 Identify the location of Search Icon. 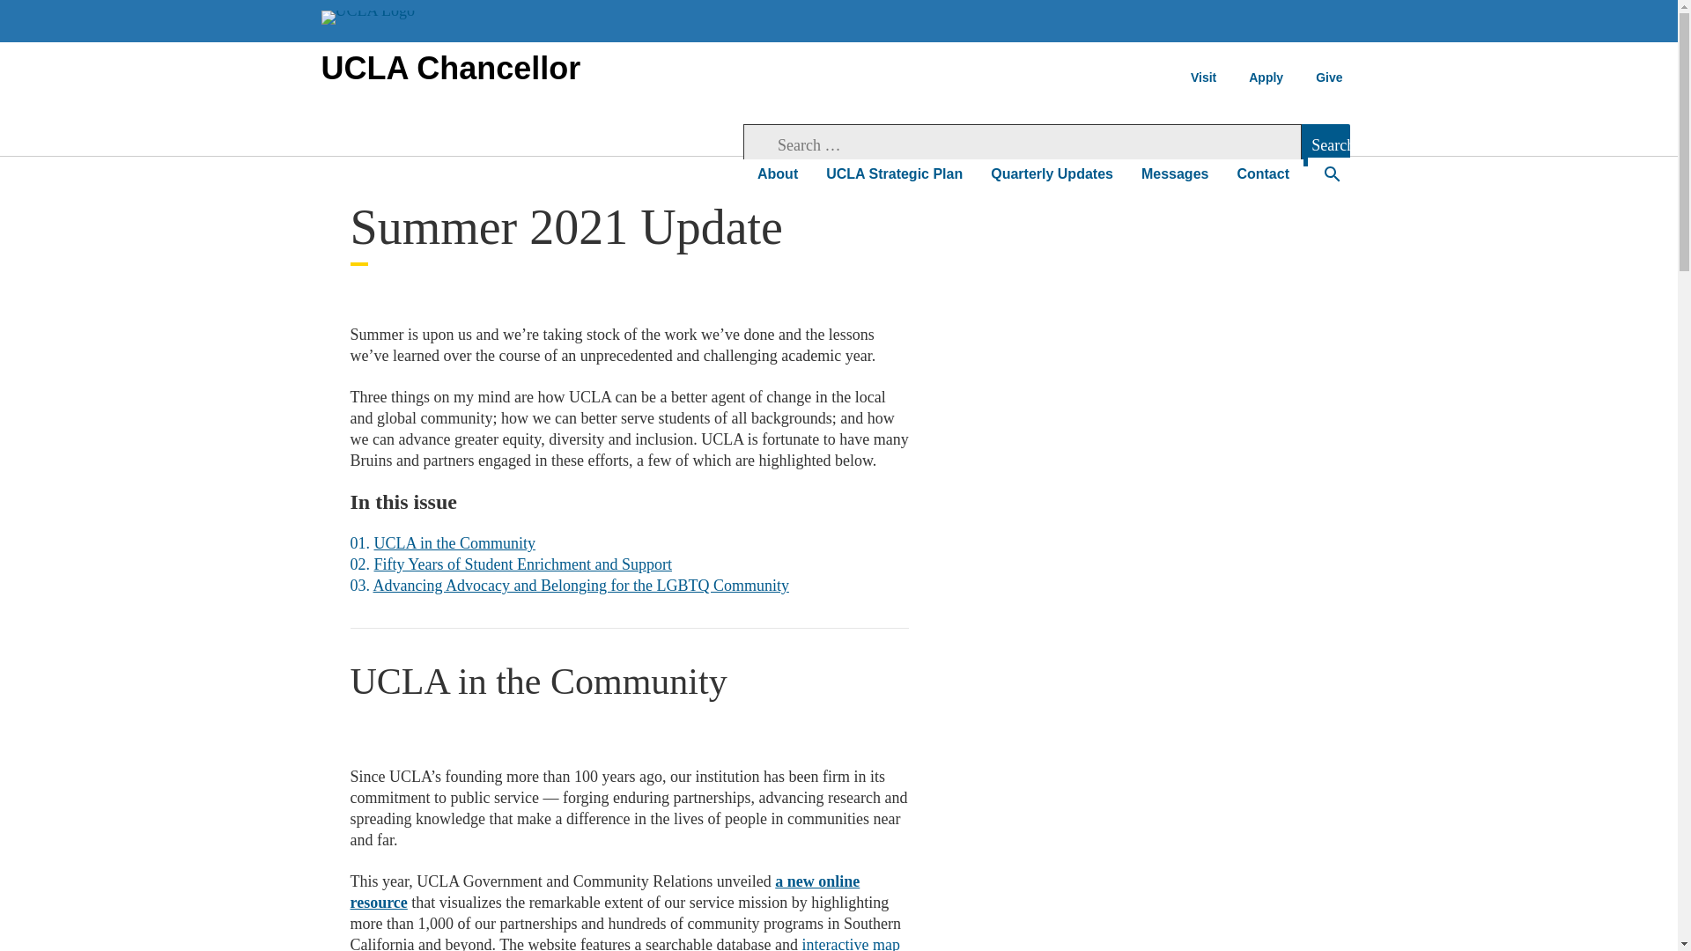
(1332, 174).